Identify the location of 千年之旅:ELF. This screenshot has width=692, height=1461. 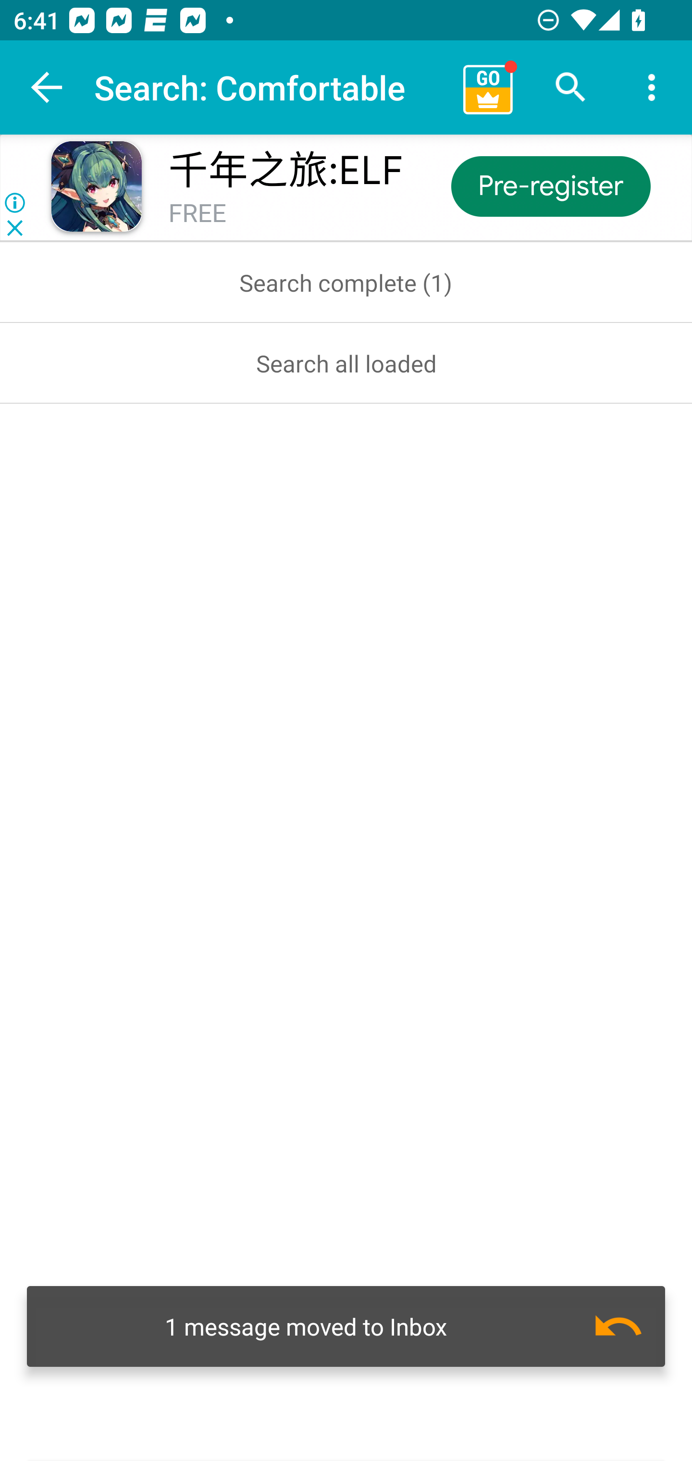
(285, 171).